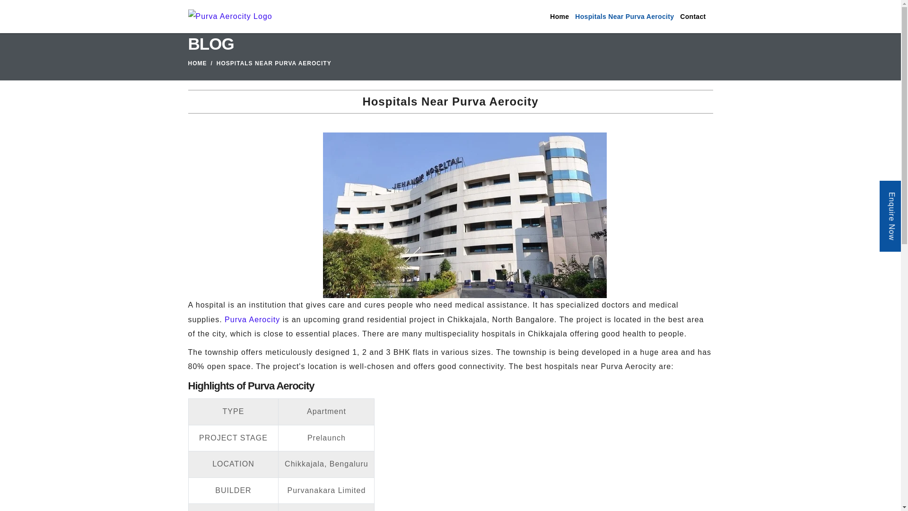  Describe the element at coordinates (692, 17) in the screenshot. I see `Purva Aerocity Contact` at that location.